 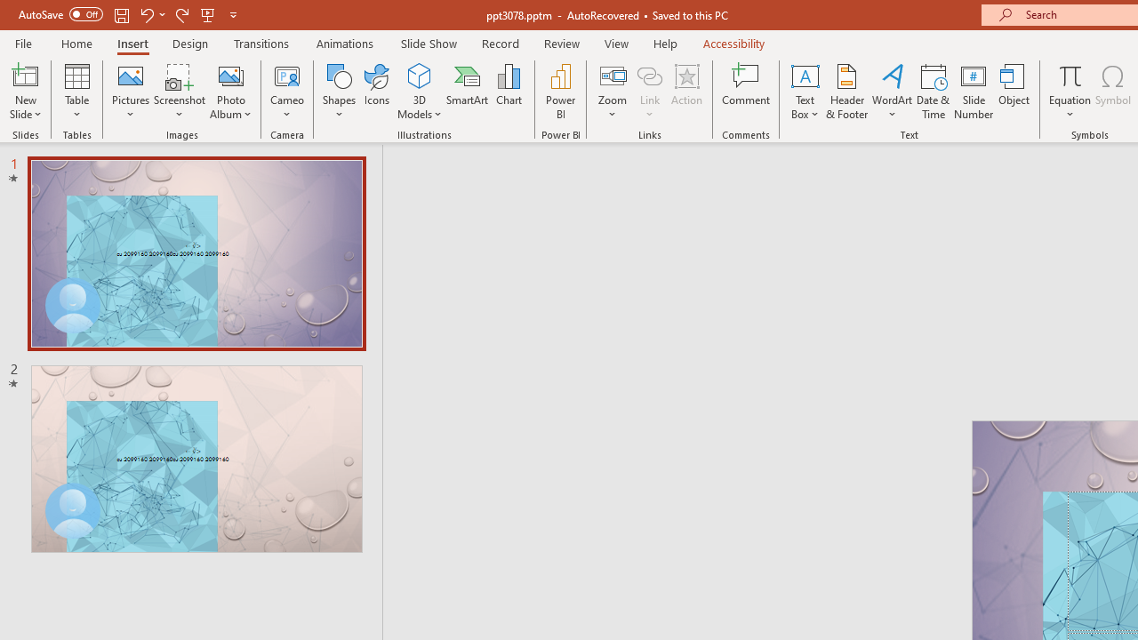 What do you see at coordinates (509, 91) in the screenshot?
I see `Chart...` at bounding box center [509, 91].